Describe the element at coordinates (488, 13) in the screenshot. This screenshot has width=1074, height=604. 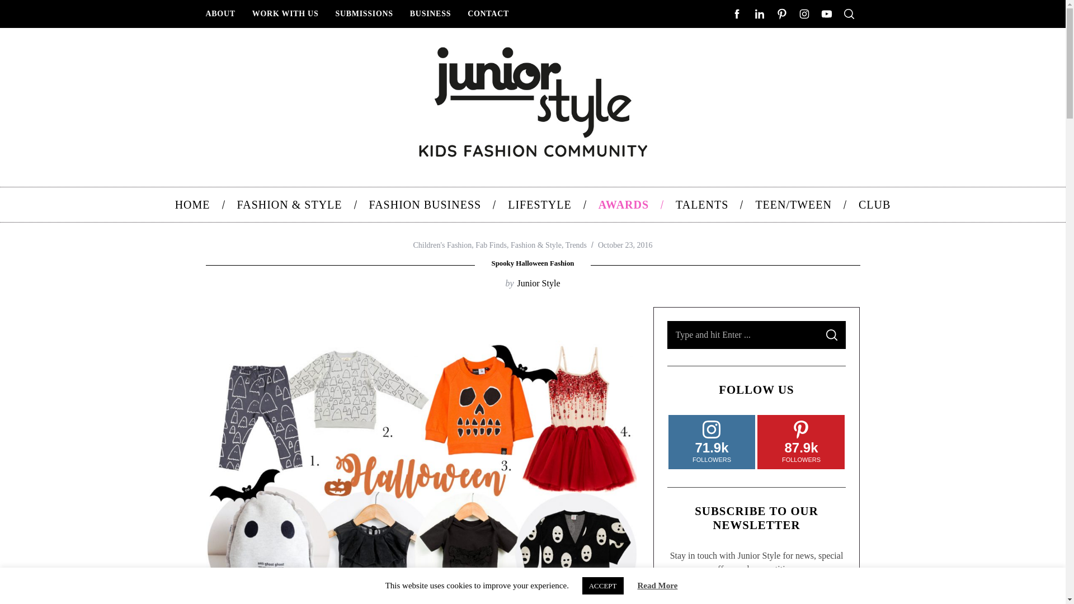
I see `CONTACT` at that location.